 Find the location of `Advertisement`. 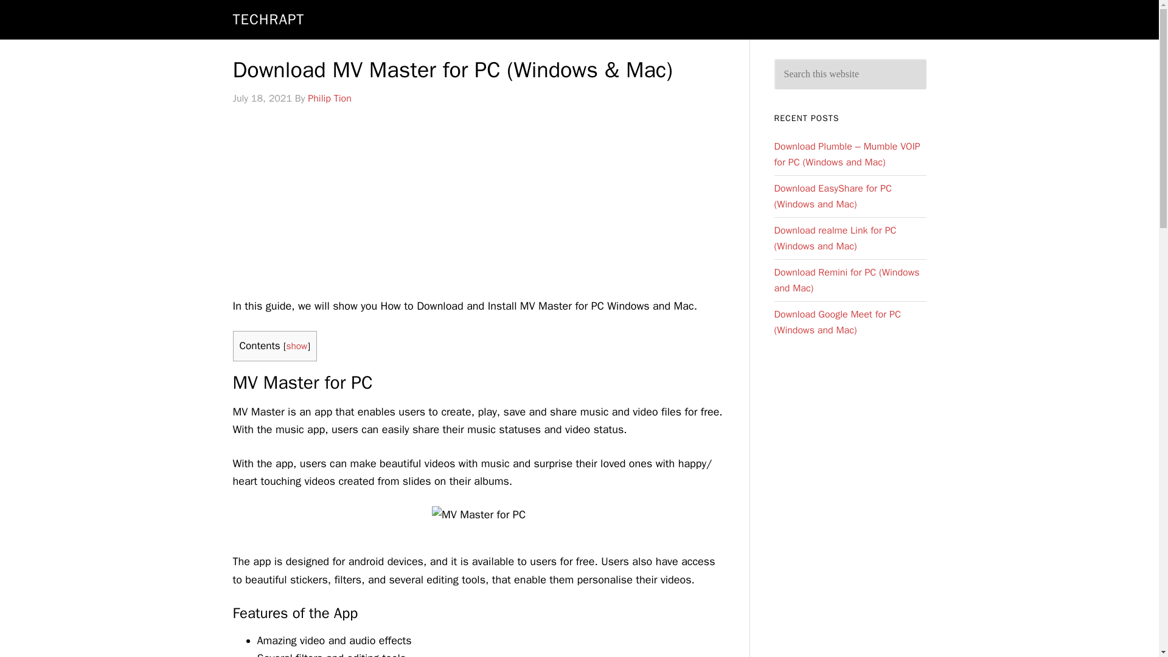

Advertisement is located at coordinates (478, 206).